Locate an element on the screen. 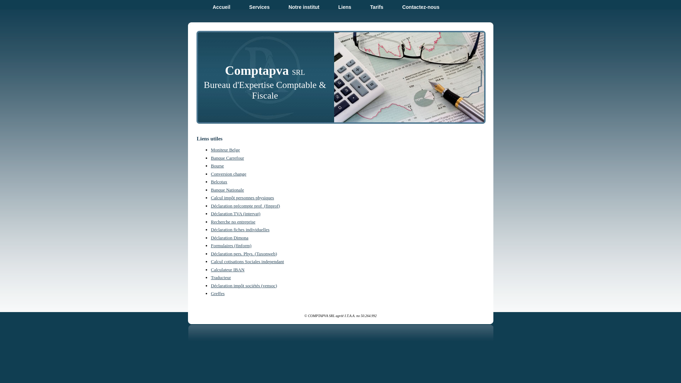 This screenshot has height=383, width=681. Conversion change is located at coordinates (228, 174).